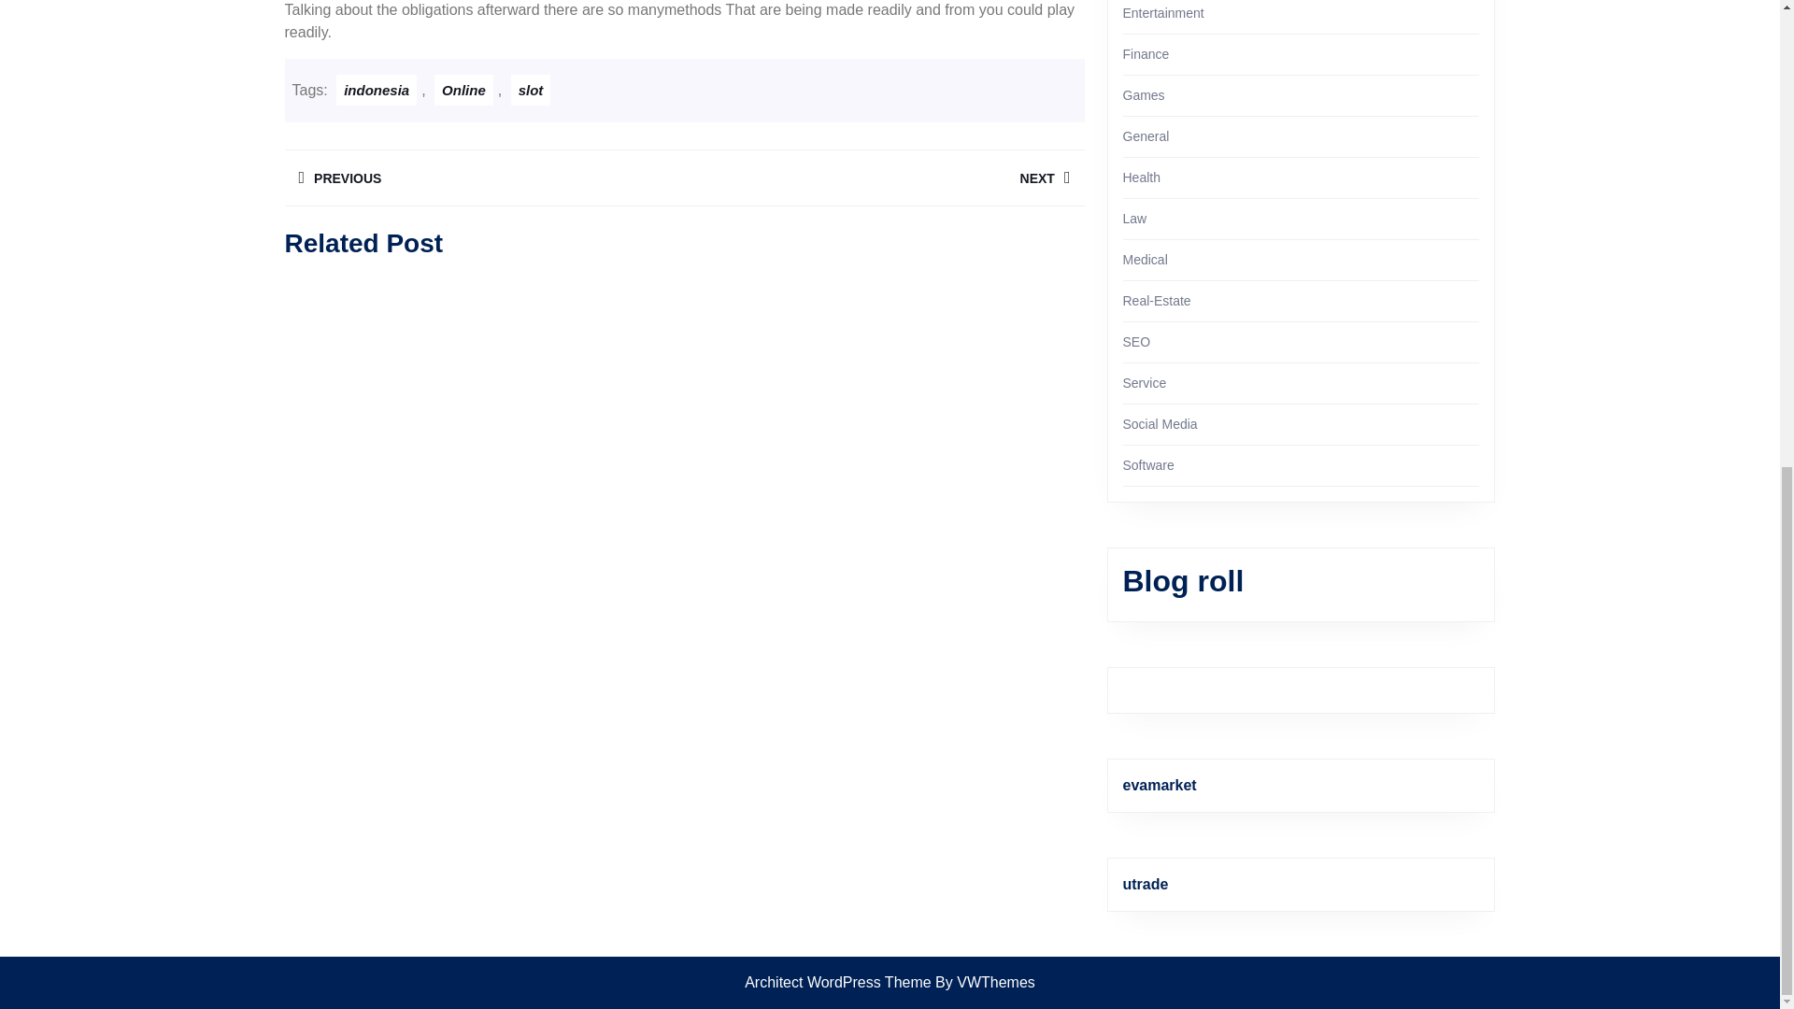 The height and width of the screenshot is (1009, 1794). What do you see at coordinates (376, 90) in the screenshot?
I see `General` at bounding box center [376, 90].